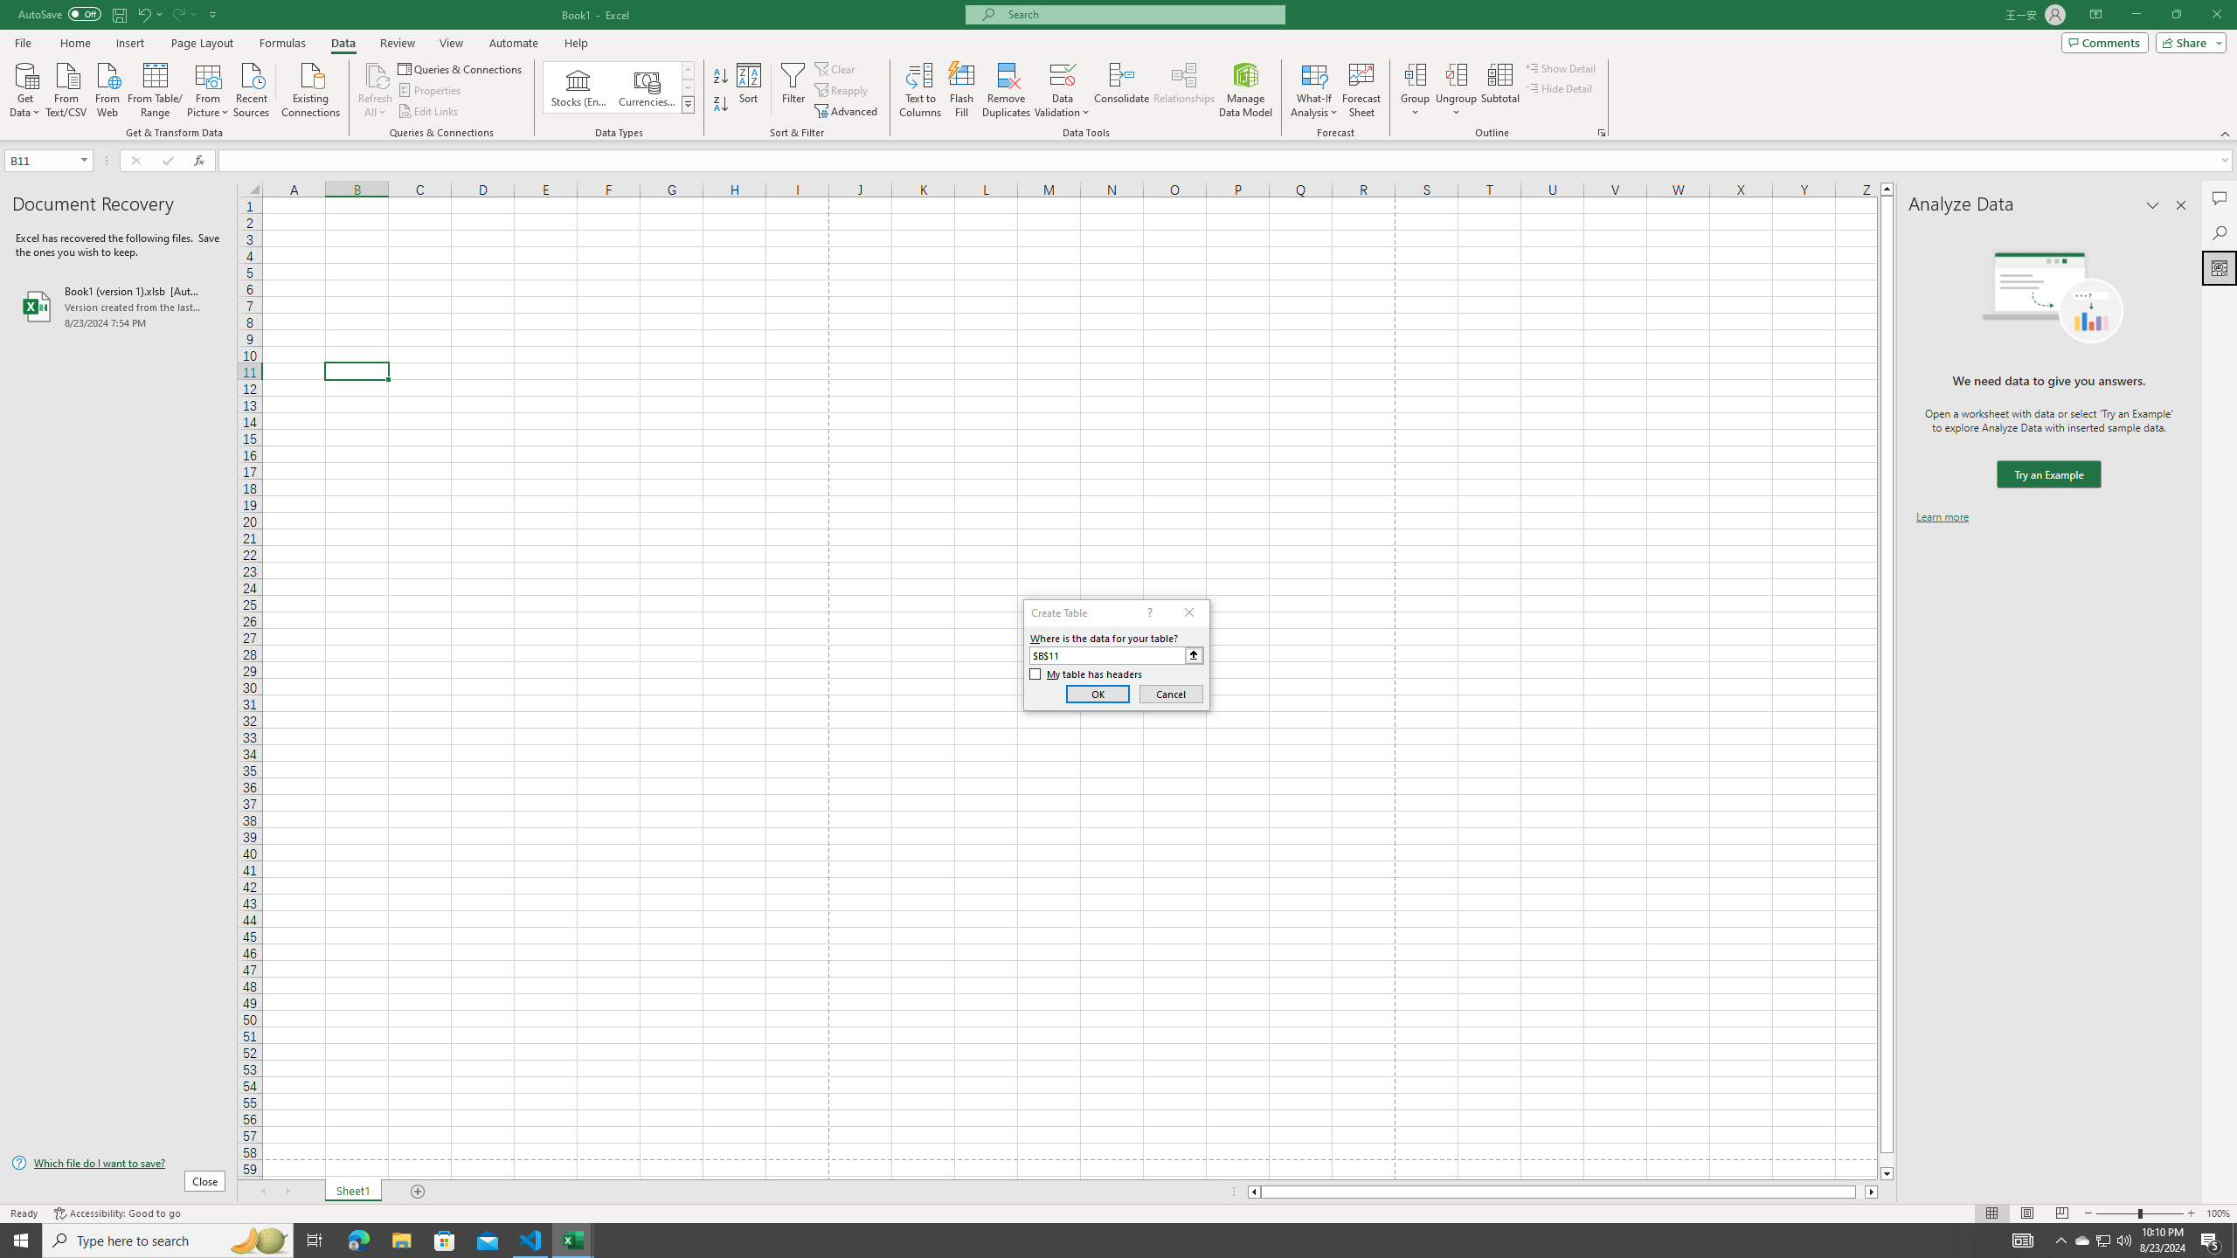 The height and width of the screenshot is (1258, 2237). What do you see at coordinates (1228, 161) in the screenshot?
I see `Formula Bar` at bounding box center [1228, 161].